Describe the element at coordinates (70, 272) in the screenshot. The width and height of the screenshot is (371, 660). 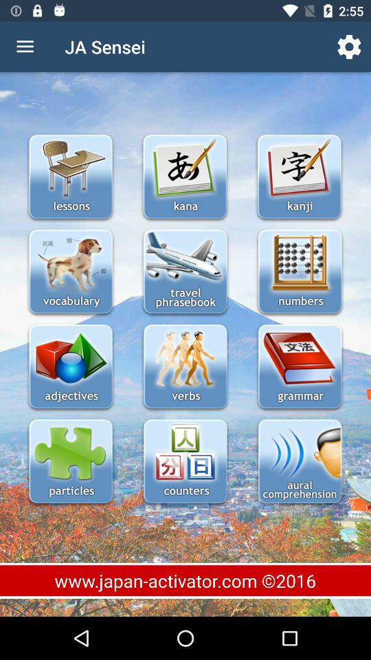
I see `view vocabulary` at that location.